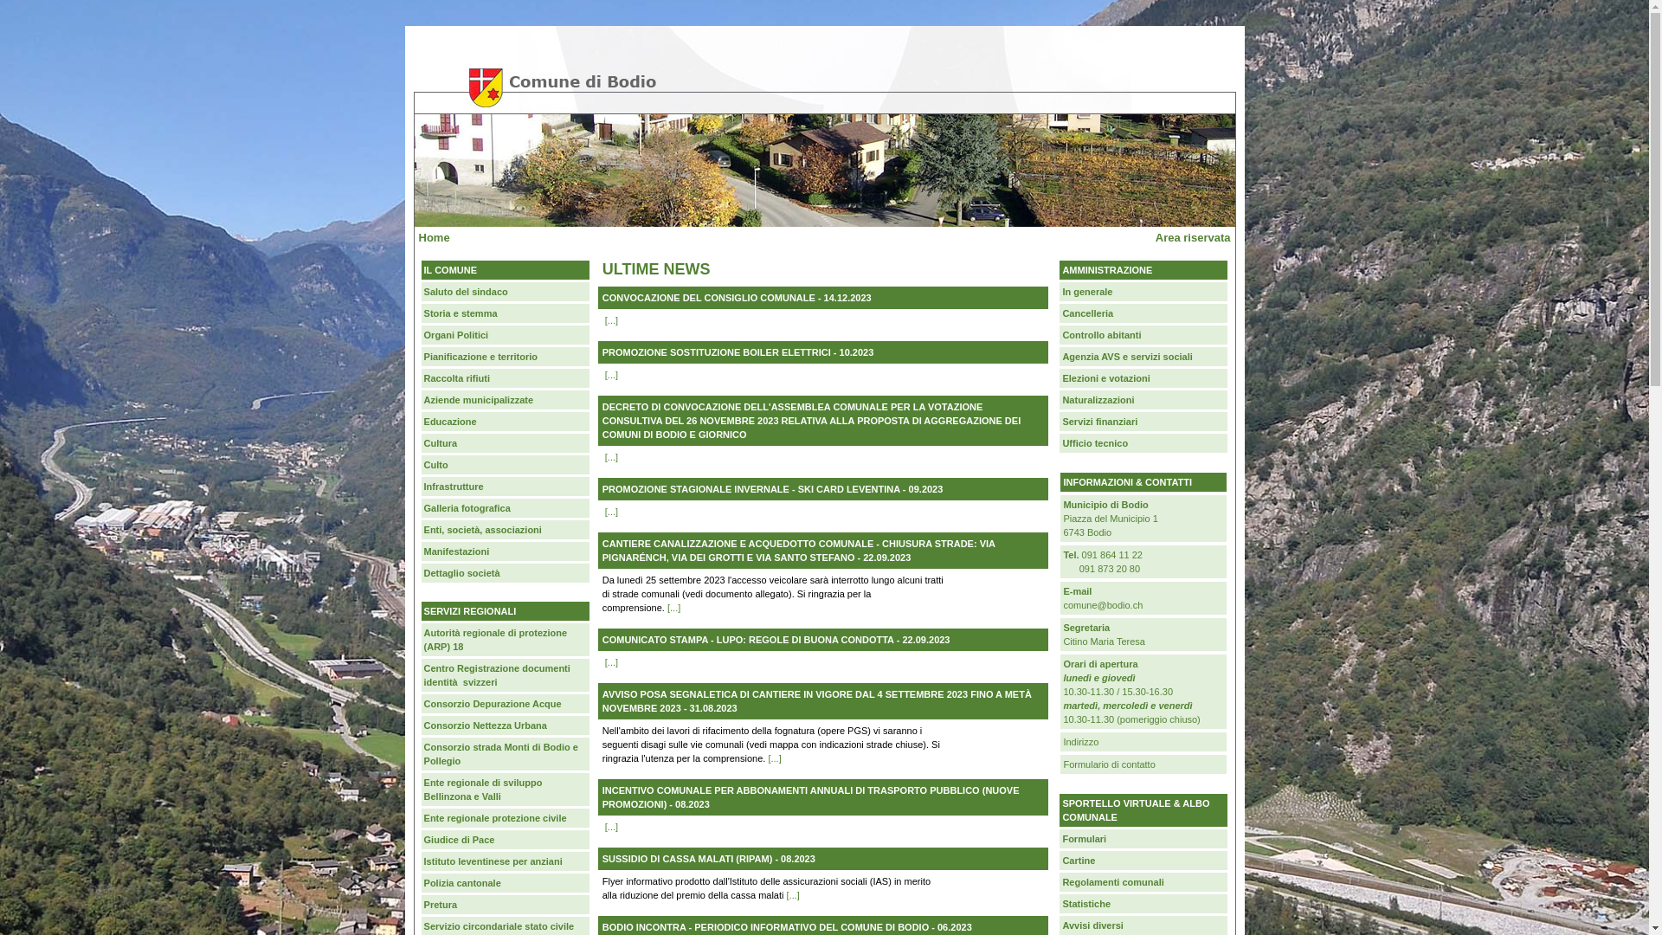 Image resolution: width=1662 pixels, height=935 pixels. Describe the element at coordinates (1143, 443) in the screenshot. I see `Ufficio tecnico` at that location.